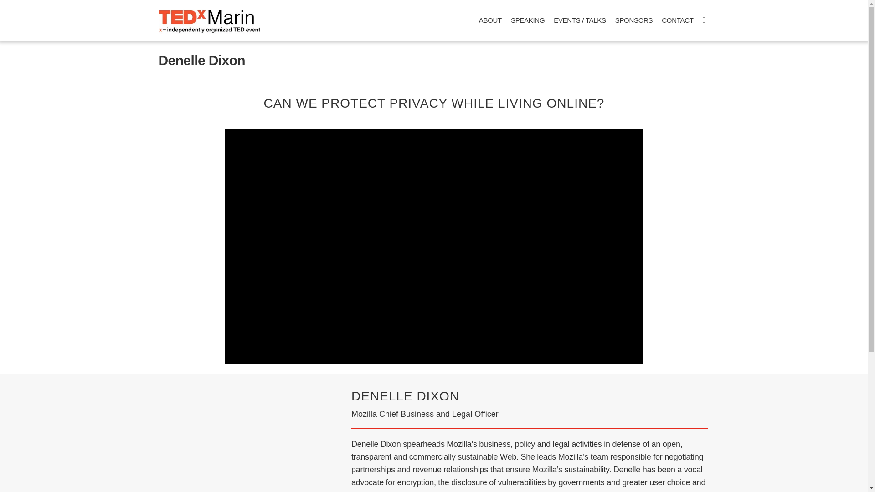  Describe the element at coordinates (528, 20) in the screenshot. I see `SPEAKING` at that location.